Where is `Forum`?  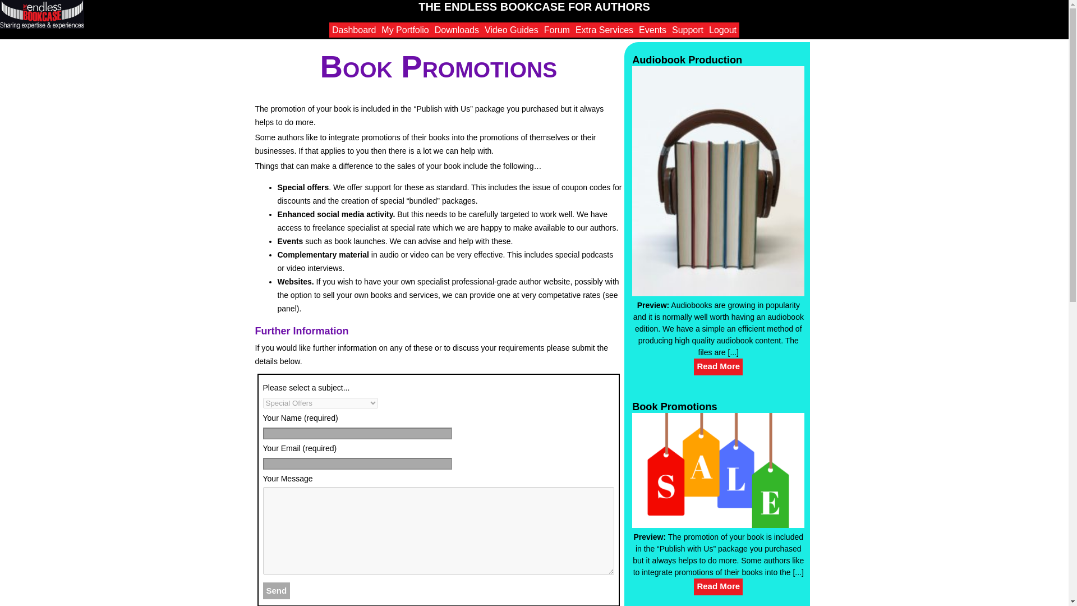
Forum is located at coordinates (557, 29).